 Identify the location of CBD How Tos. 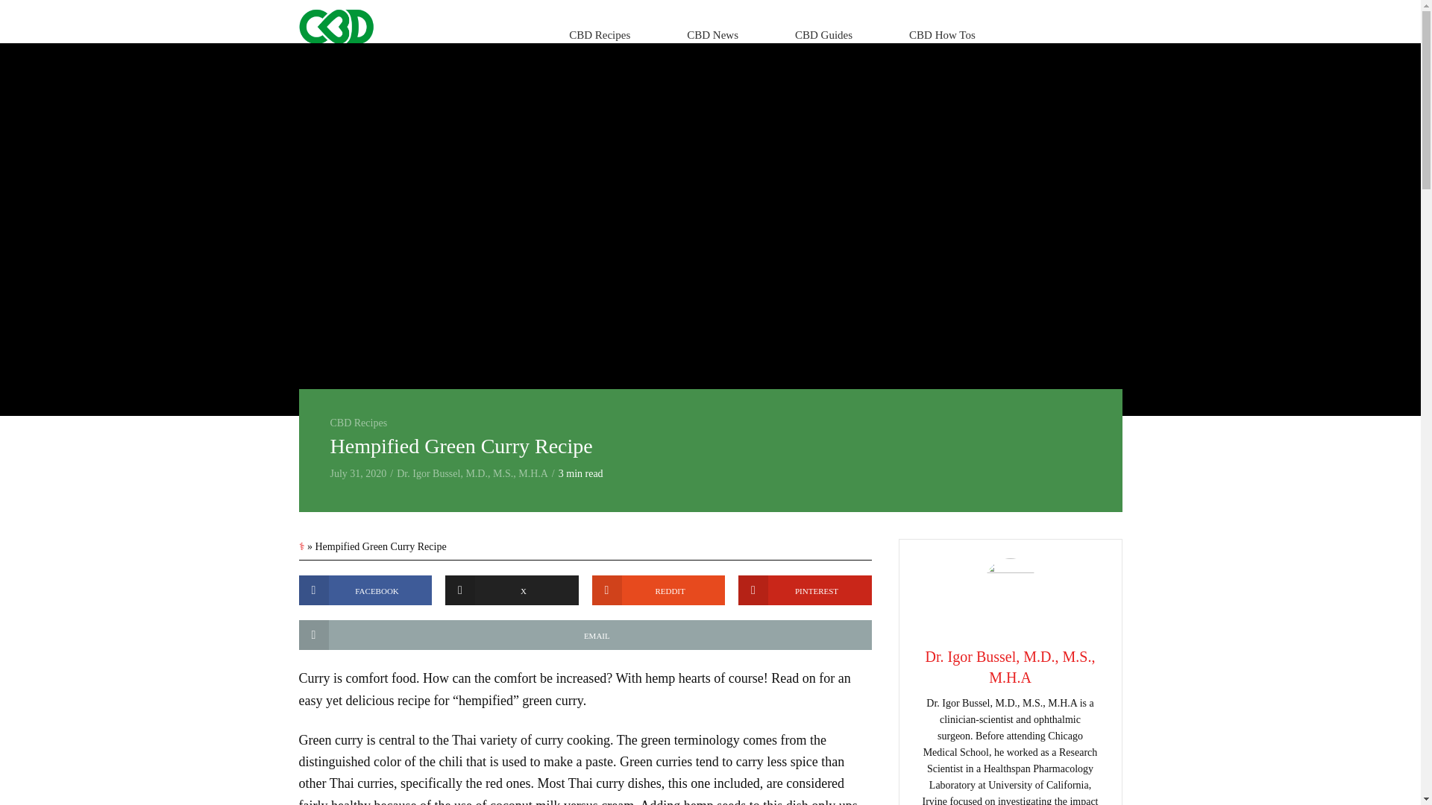
(941, 34).